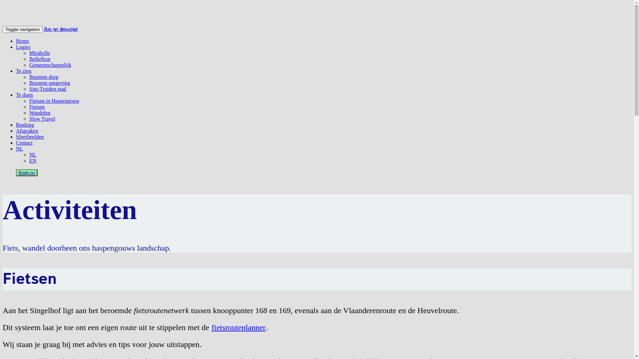 The height and width of the screenshot is (359, 639). Describe the element at coordinates (27, 131) in the screenshot. I see `Afspraken` at that location.